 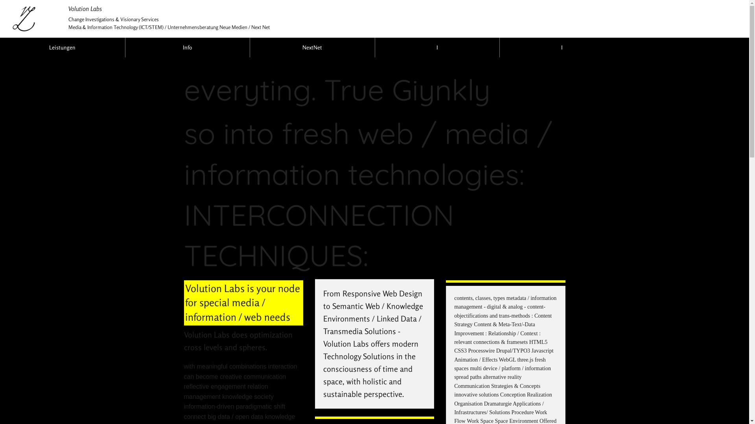 What do you see at coordinates (562, 48) in the screenshot?
I see `I` at bounding box center [562, 48].